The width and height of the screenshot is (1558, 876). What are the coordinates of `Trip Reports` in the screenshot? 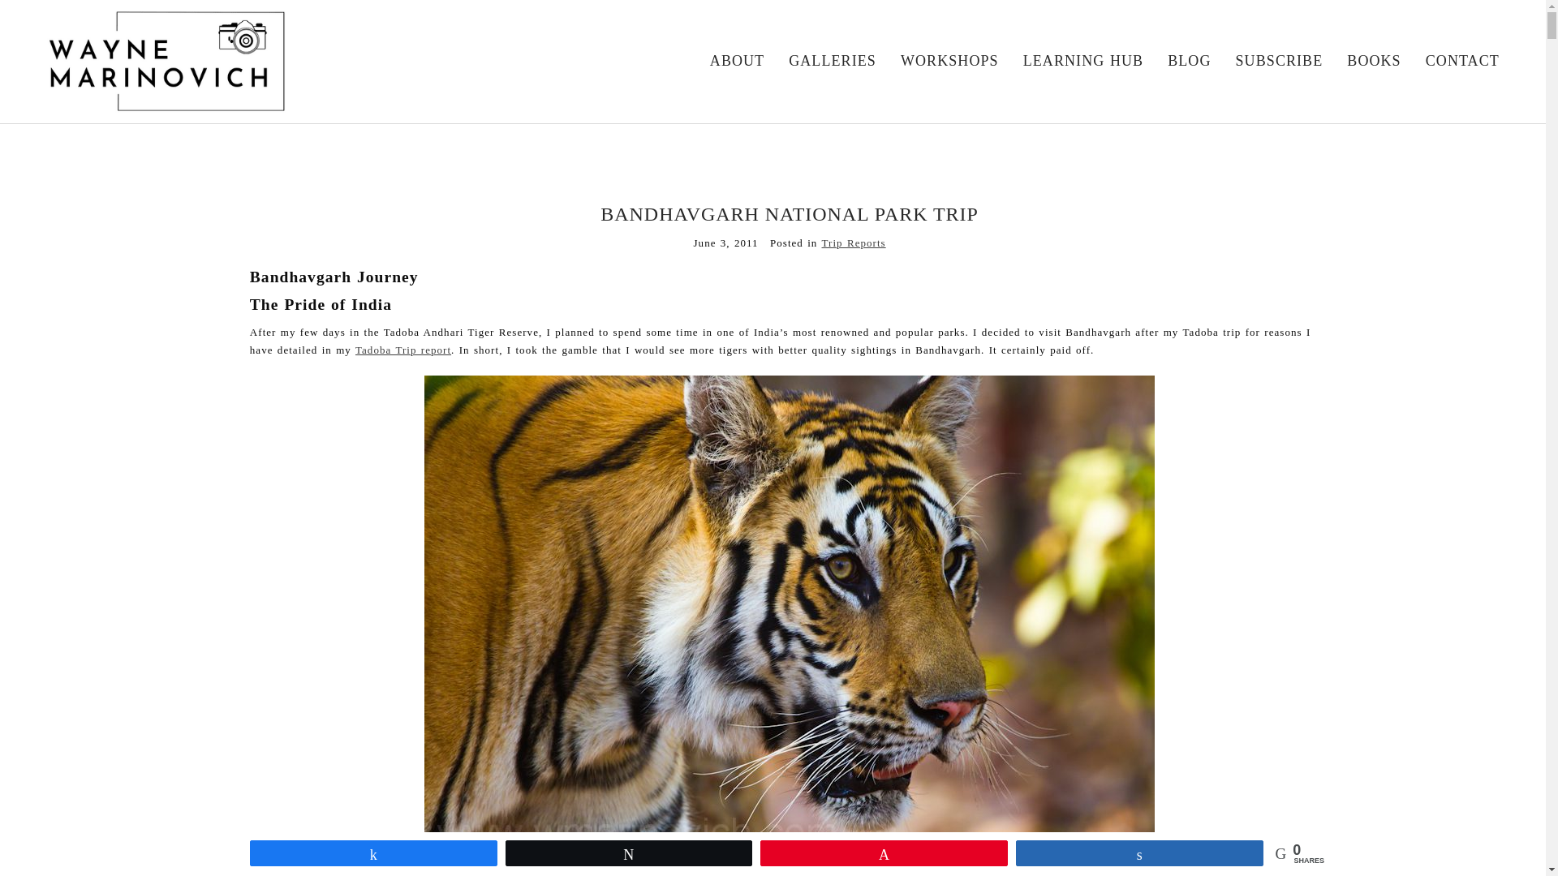 It's located at (852, 242).